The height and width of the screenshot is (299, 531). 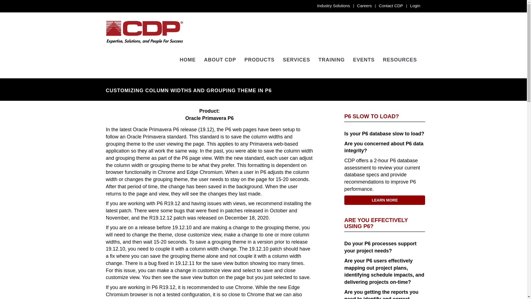 I want to click on Login, so click(x=415, y=6).